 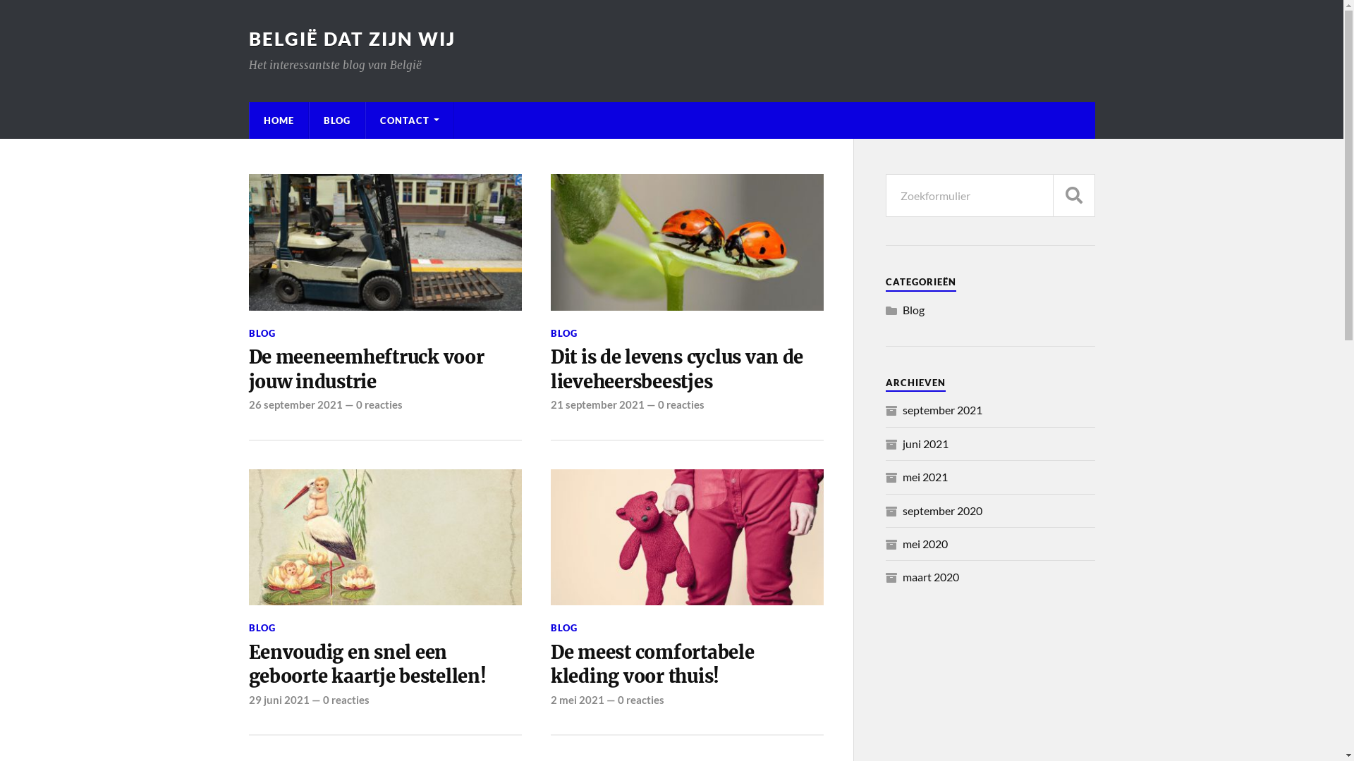 What do you see at coordinates (578, 700) in the screenshot?
I see `2 mei 2021` at bounding box center [578, 700].